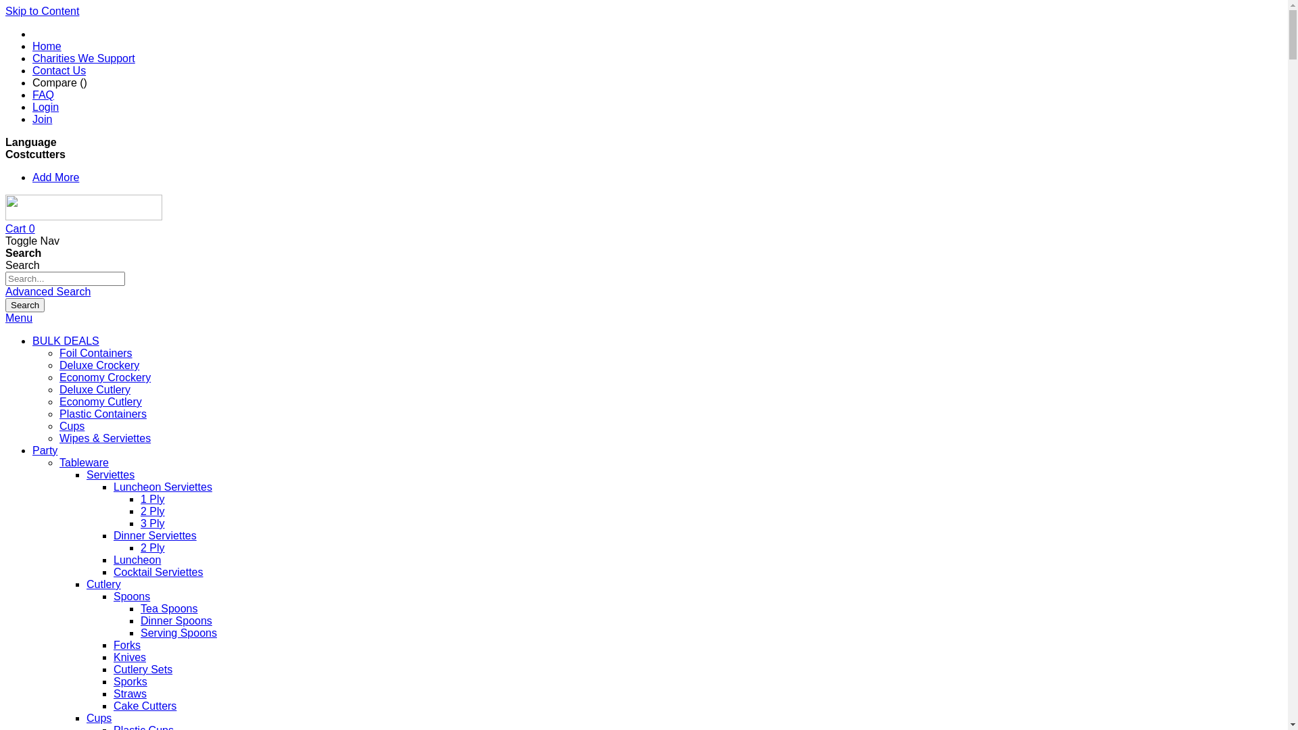 This screenshot has height=730, width=1298. What do you see at coordinates (101, 401) in the screenshot?
I see `Economy Cutlery` at bounding box center [101, 401].